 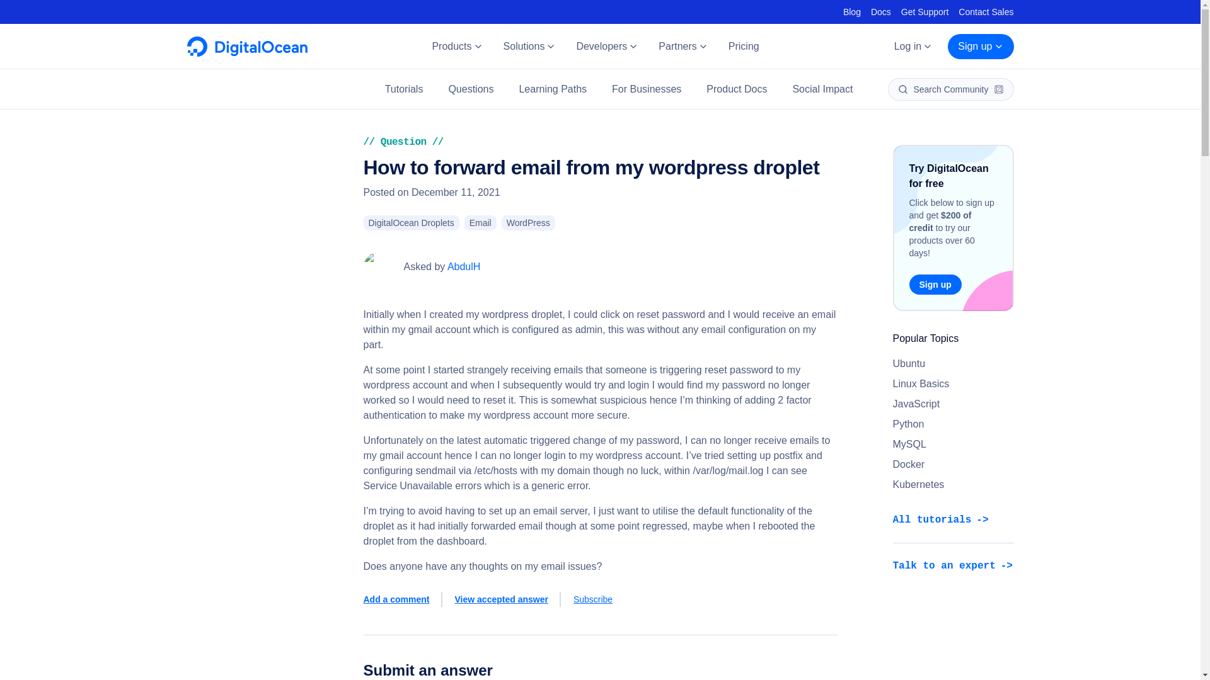 I want to click on Products, so click(x=456, y=47).